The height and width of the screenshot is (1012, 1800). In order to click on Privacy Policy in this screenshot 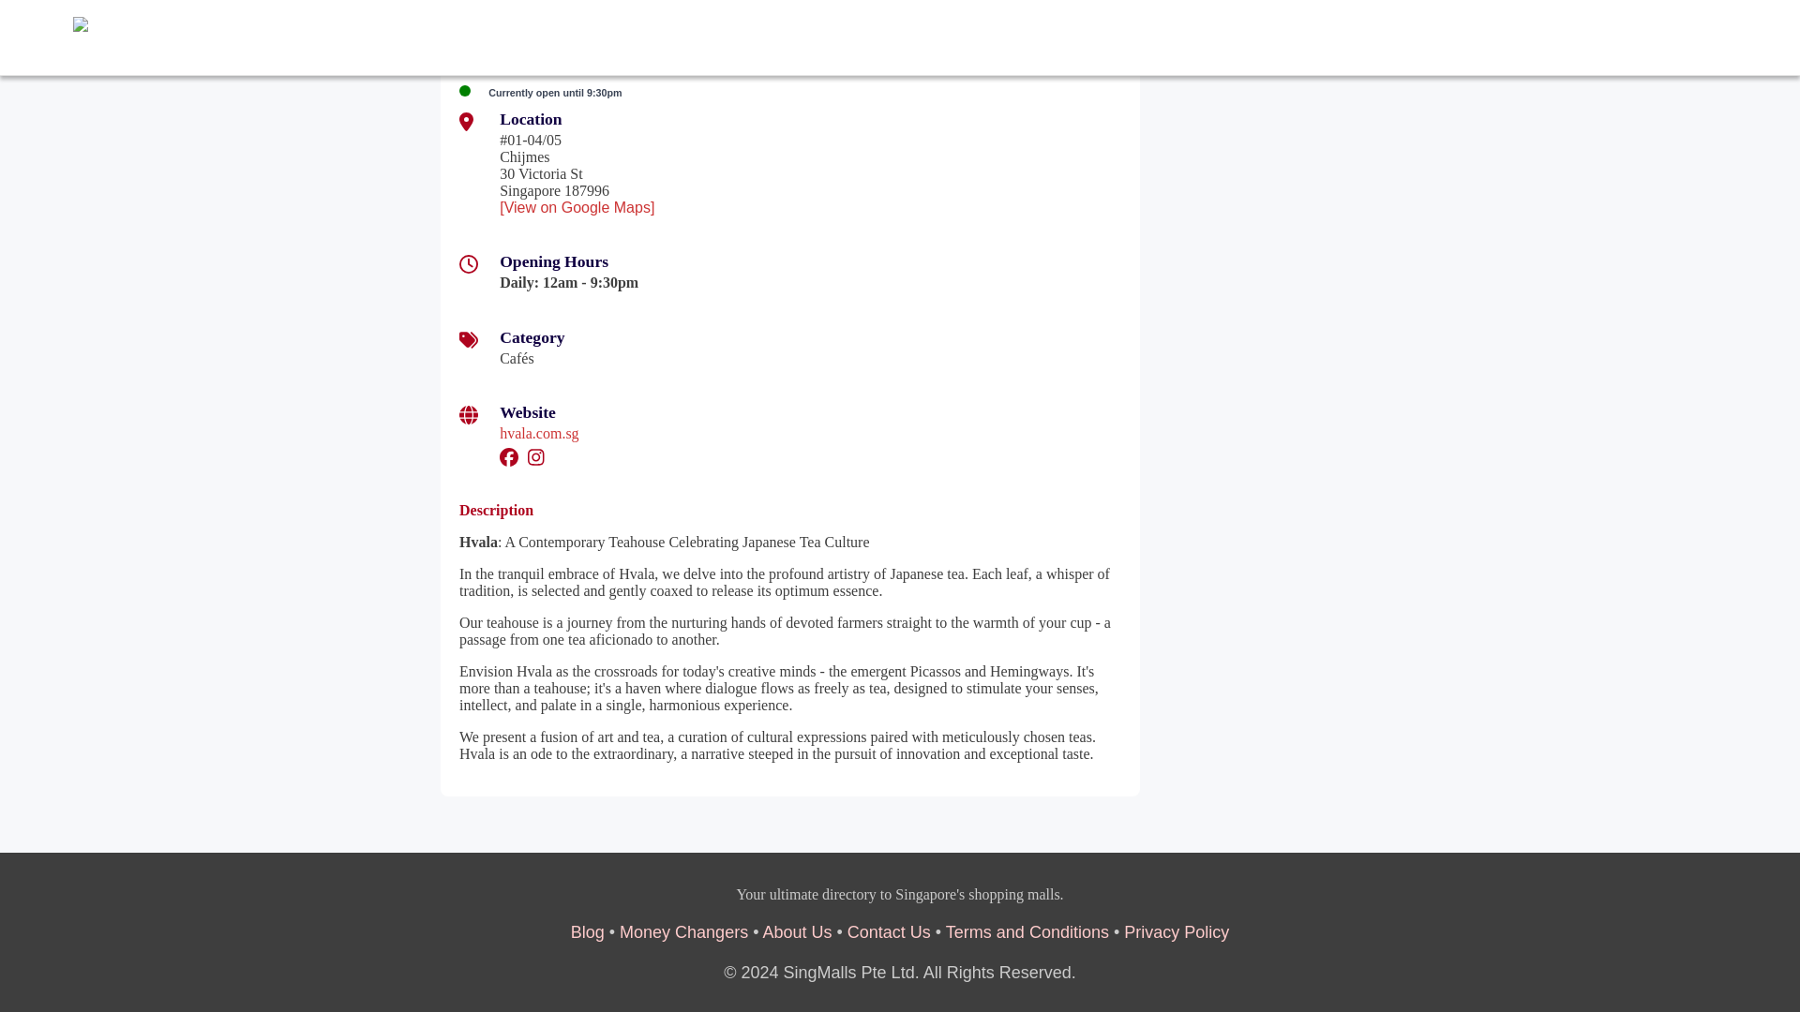, I will do `click(1176, 931)`.